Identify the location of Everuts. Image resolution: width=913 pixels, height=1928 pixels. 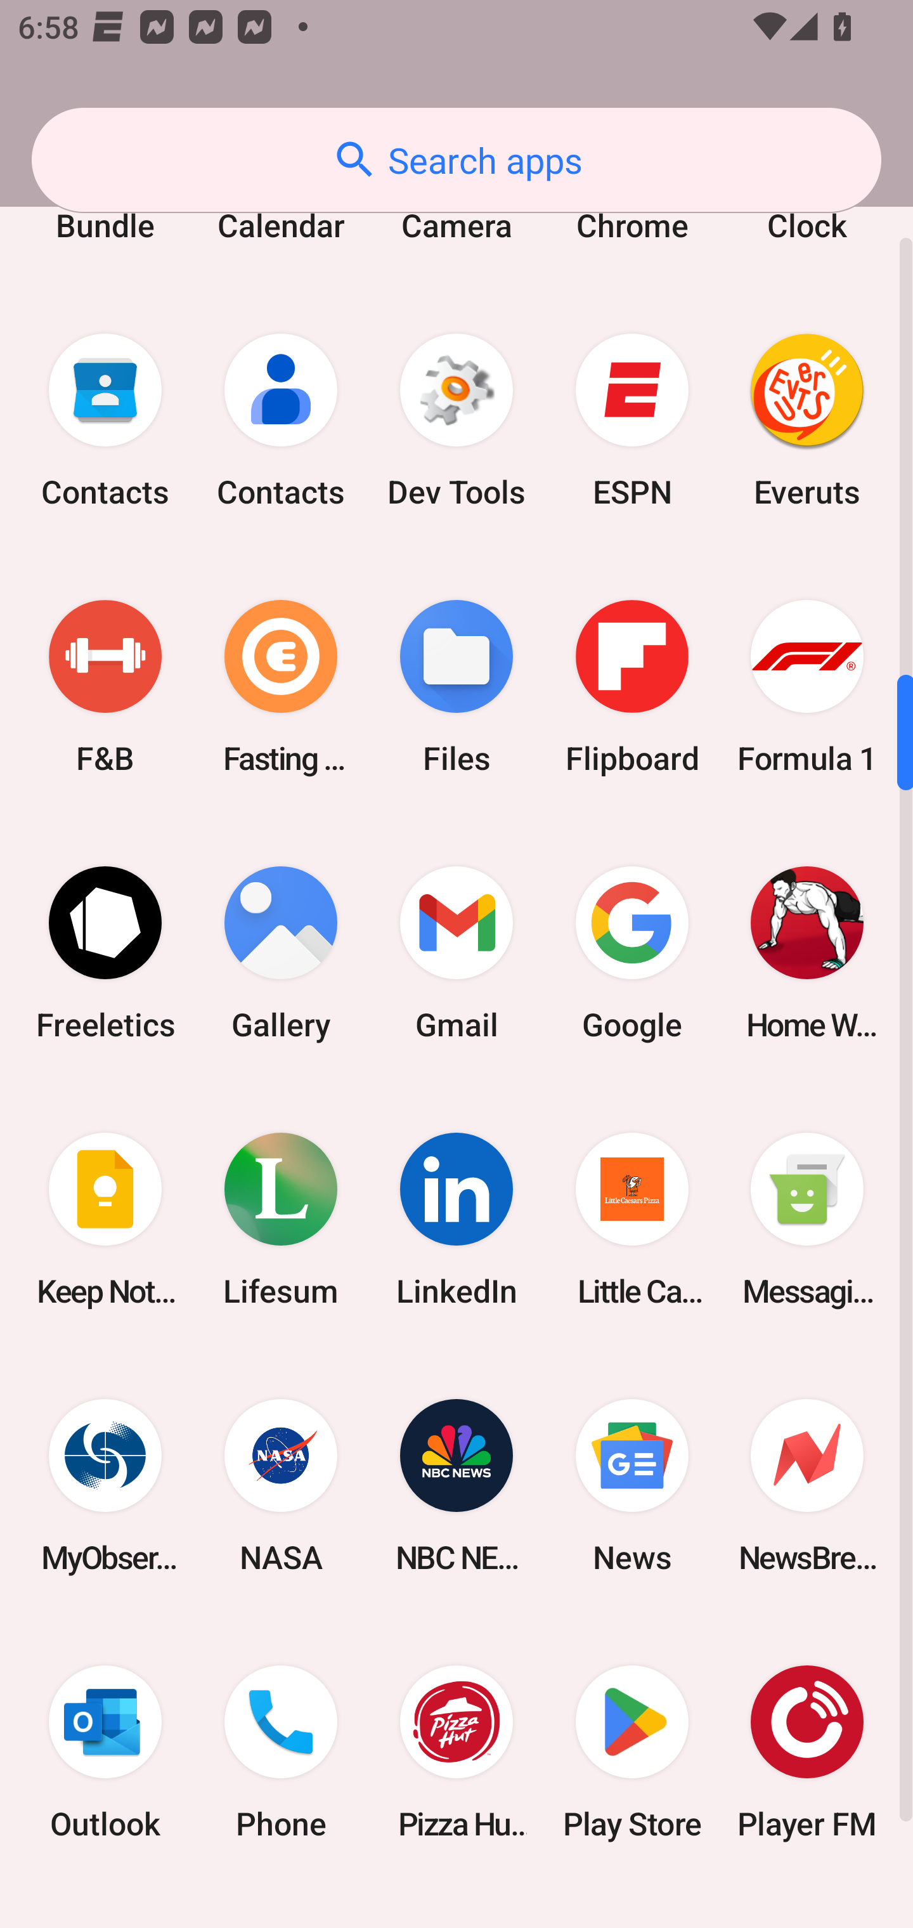
(807, 420).